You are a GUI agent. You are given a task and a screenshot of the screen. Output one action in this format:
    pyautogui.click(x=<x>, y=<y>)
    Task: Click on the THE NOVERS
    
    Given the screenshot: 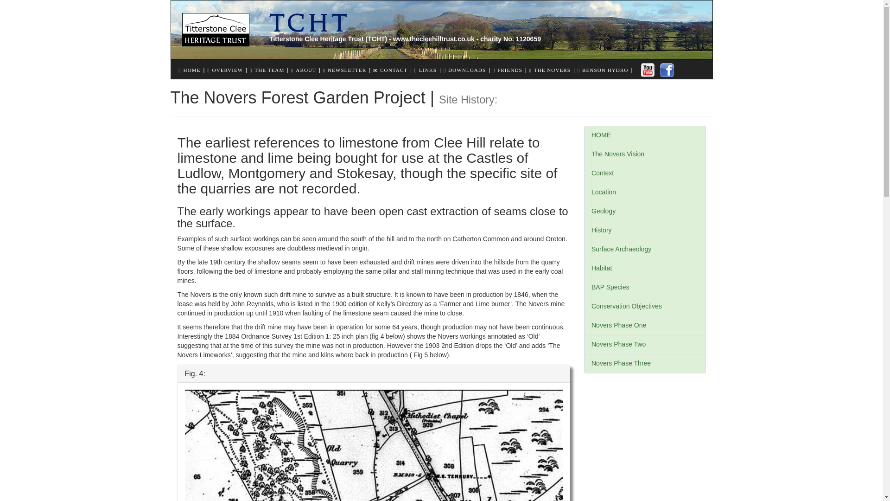 What is the action you would take?
    pyautogui.click(x=552, y=70)
    